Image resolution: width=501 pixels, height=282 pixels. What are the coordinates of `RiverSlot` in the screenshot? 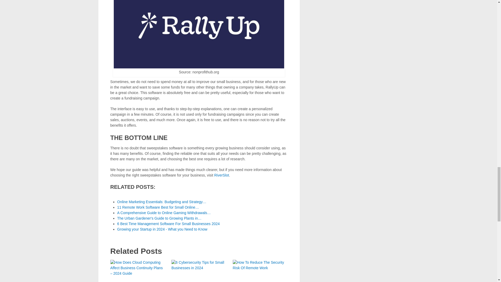 It's located at (222, 175).